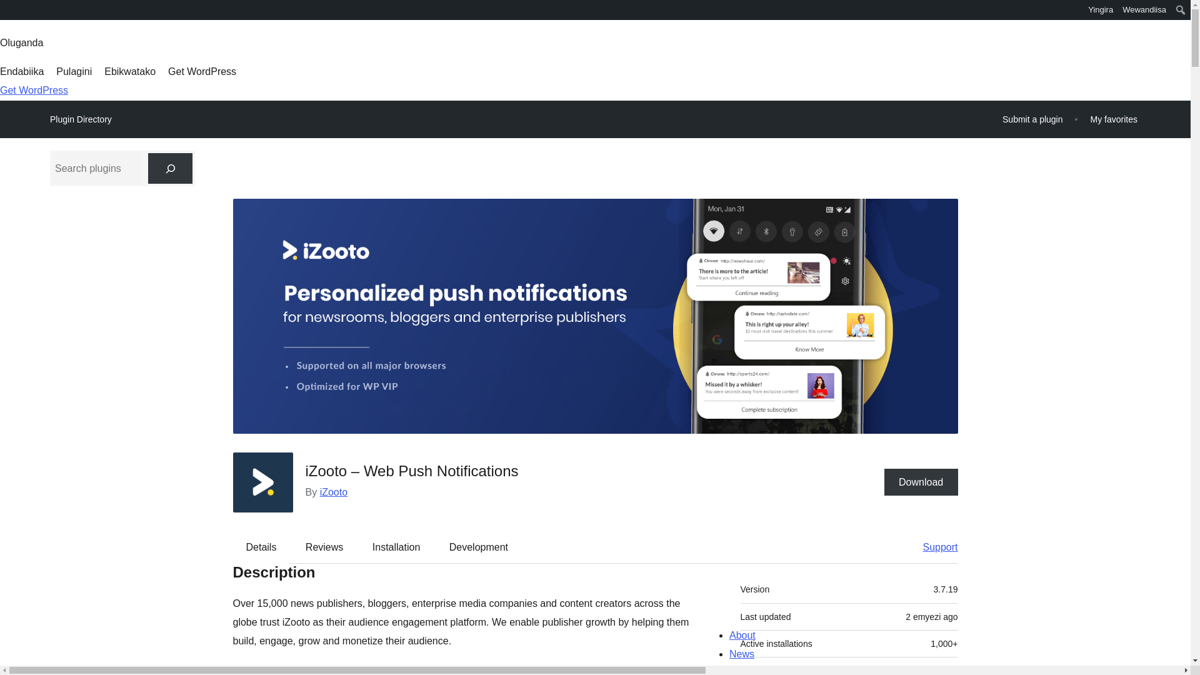 This screenshot has width=1200, height=675. Describe the element at coordinates (921, 481) in the screenshot. I see `Download` at that location.